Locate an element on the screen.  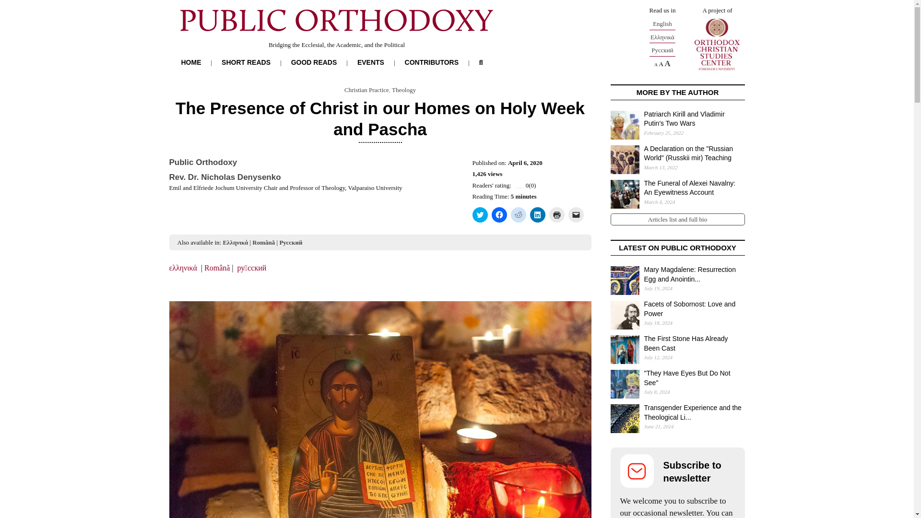
Public Orthodoxy is located at coordinates (202, 162).